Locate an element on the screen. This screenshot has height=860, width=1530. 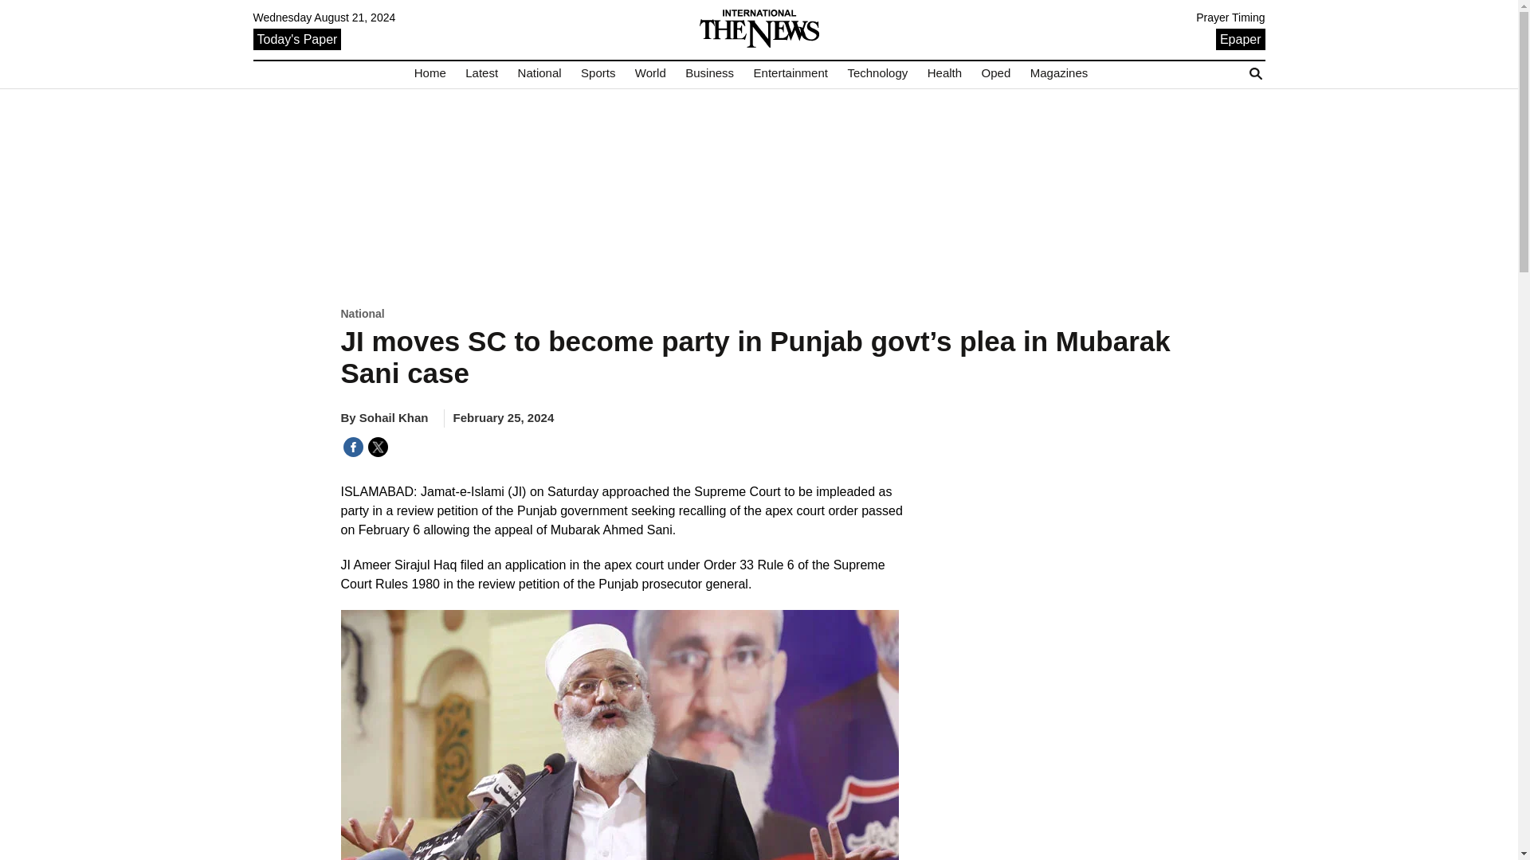
Epaper is located at coordinates (1240, 38).